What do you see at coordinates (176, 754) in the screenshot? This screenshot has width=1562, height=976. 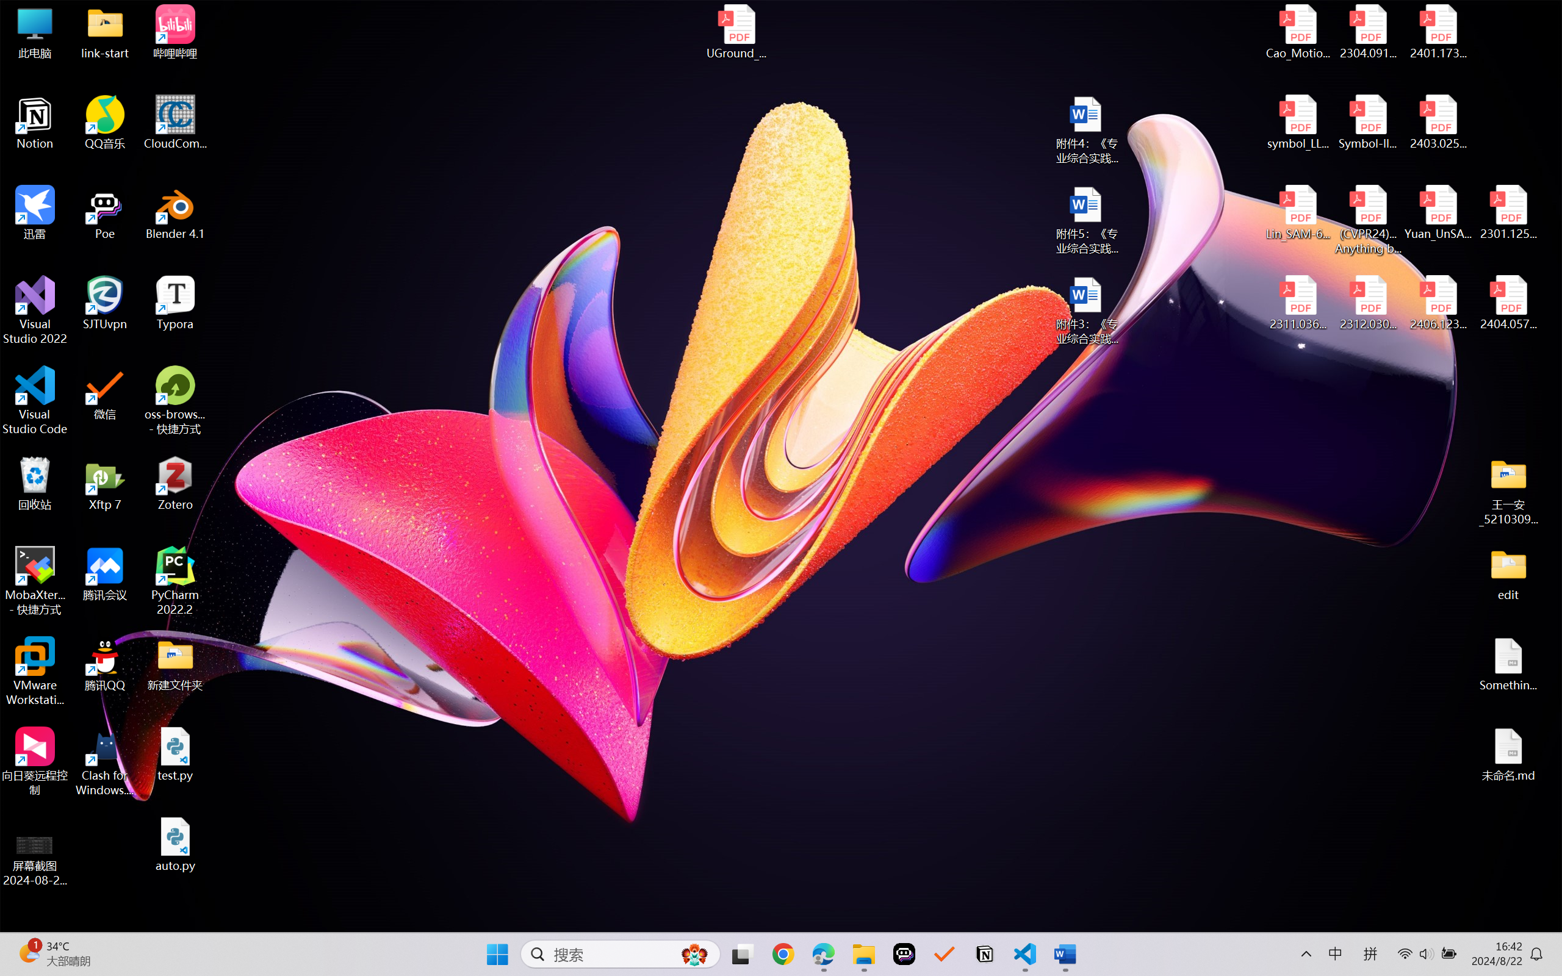 I see `test.py` at bounding box center [176, 754].